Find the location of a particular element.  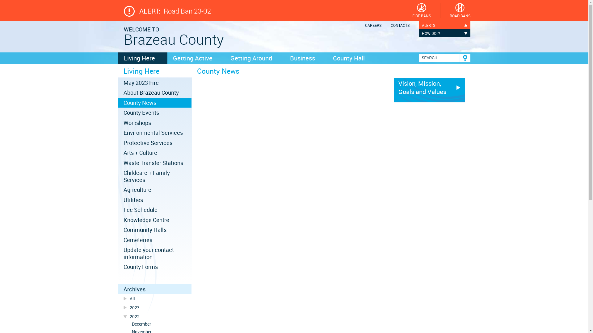

All is located at coordinates (155, 298).